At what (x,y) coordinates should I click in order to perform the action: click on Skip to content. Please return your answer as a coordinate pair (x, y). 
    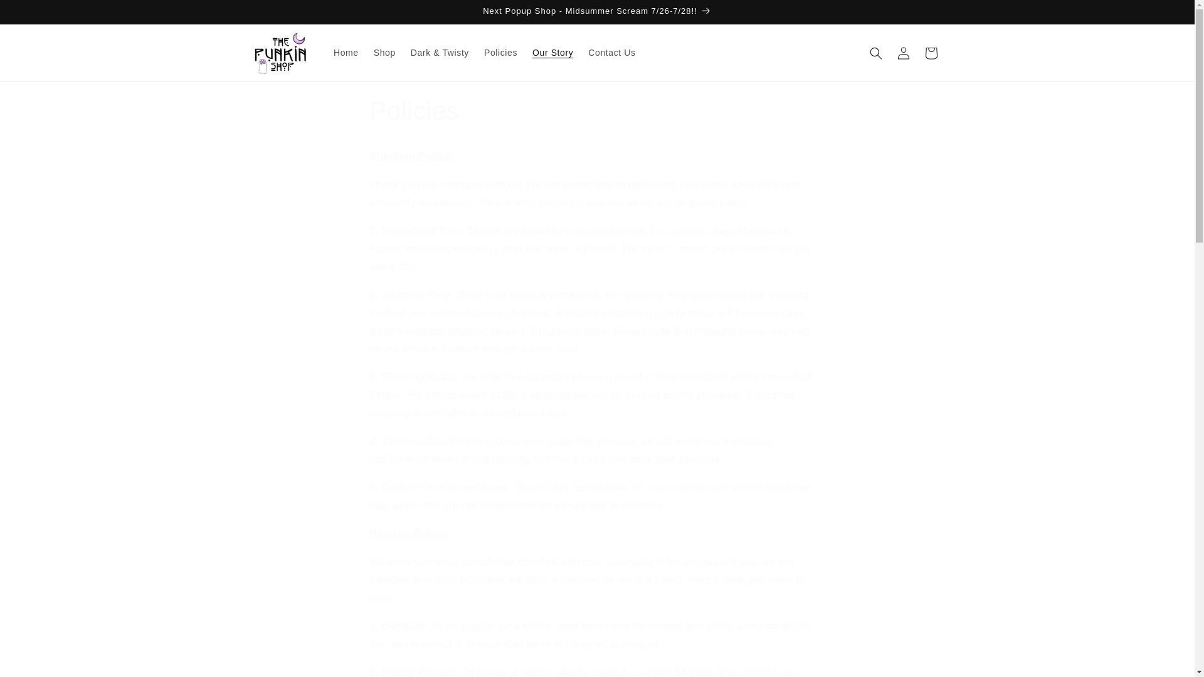
    Looking at the image, I should click on (38, 14).